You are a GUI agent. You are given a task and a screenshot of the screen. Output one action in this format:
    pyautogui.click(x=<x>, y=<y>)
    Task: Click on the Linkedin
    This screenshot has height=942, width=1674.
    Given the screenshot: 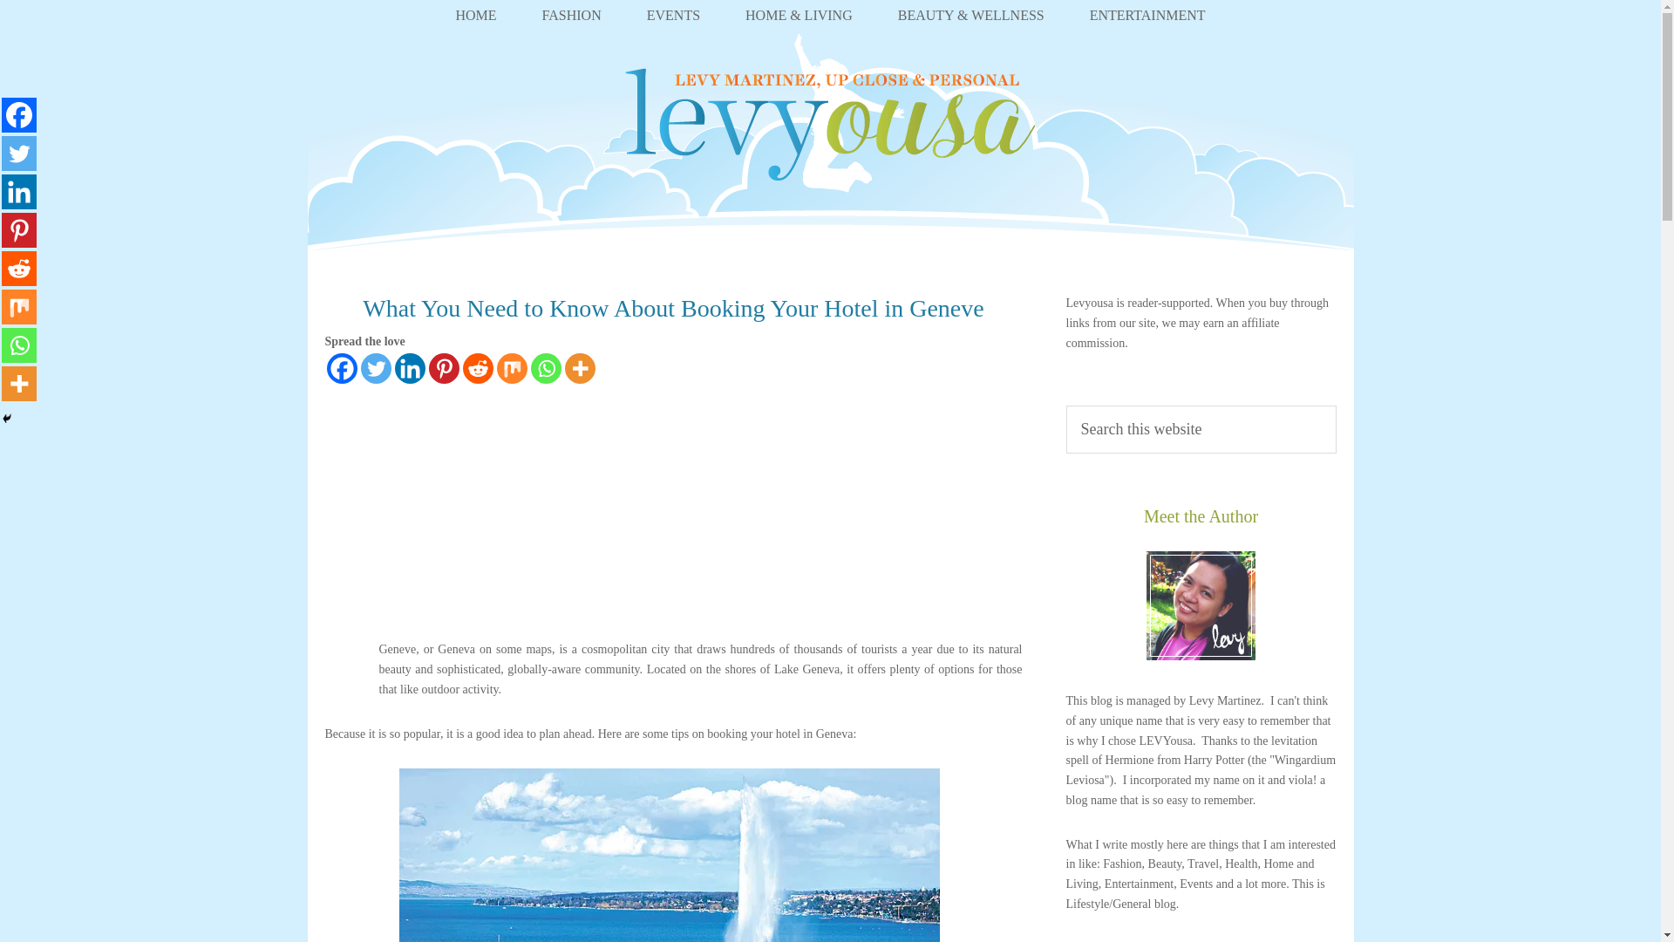 What is the action you would take?
    pyautogui.click(x=409, y=368)
    